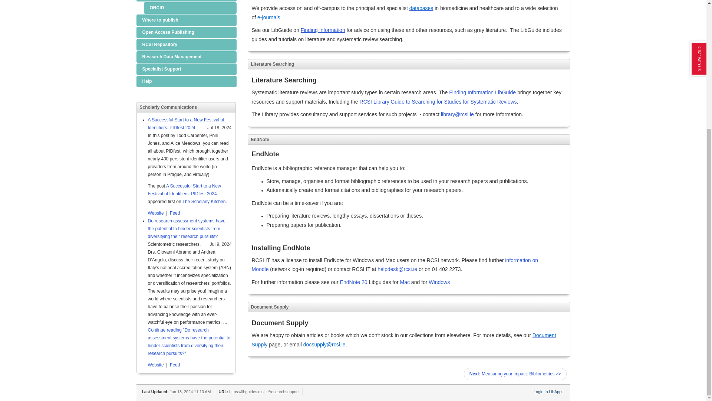 Image resolution: width=712 pixels, height=401 pixels. I want to click on Finding Information, so click(323, 30).